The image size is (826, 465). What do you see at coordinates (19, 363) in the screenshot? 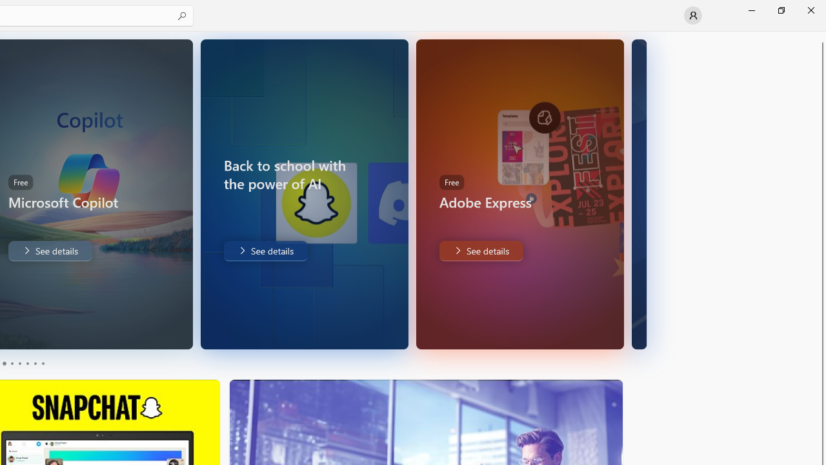
I see `Page 3` at bounding box center [19, 363].